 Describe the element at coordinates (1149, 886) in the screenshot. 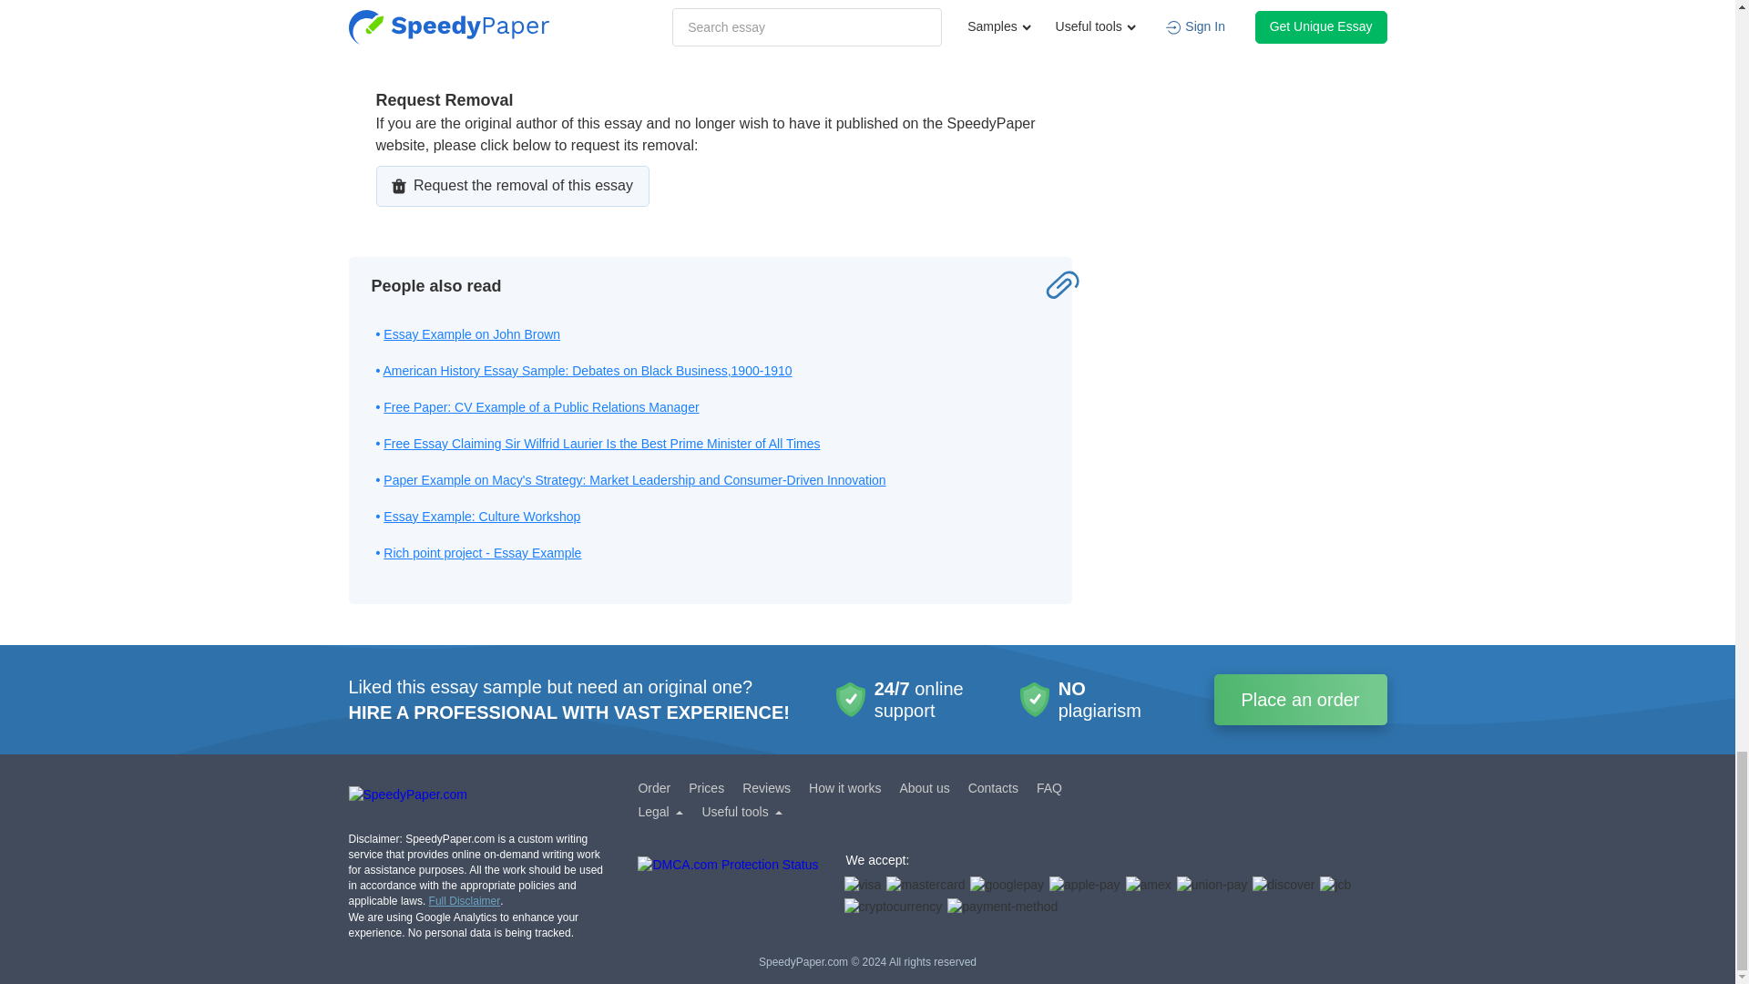

I see `amex` at that location.